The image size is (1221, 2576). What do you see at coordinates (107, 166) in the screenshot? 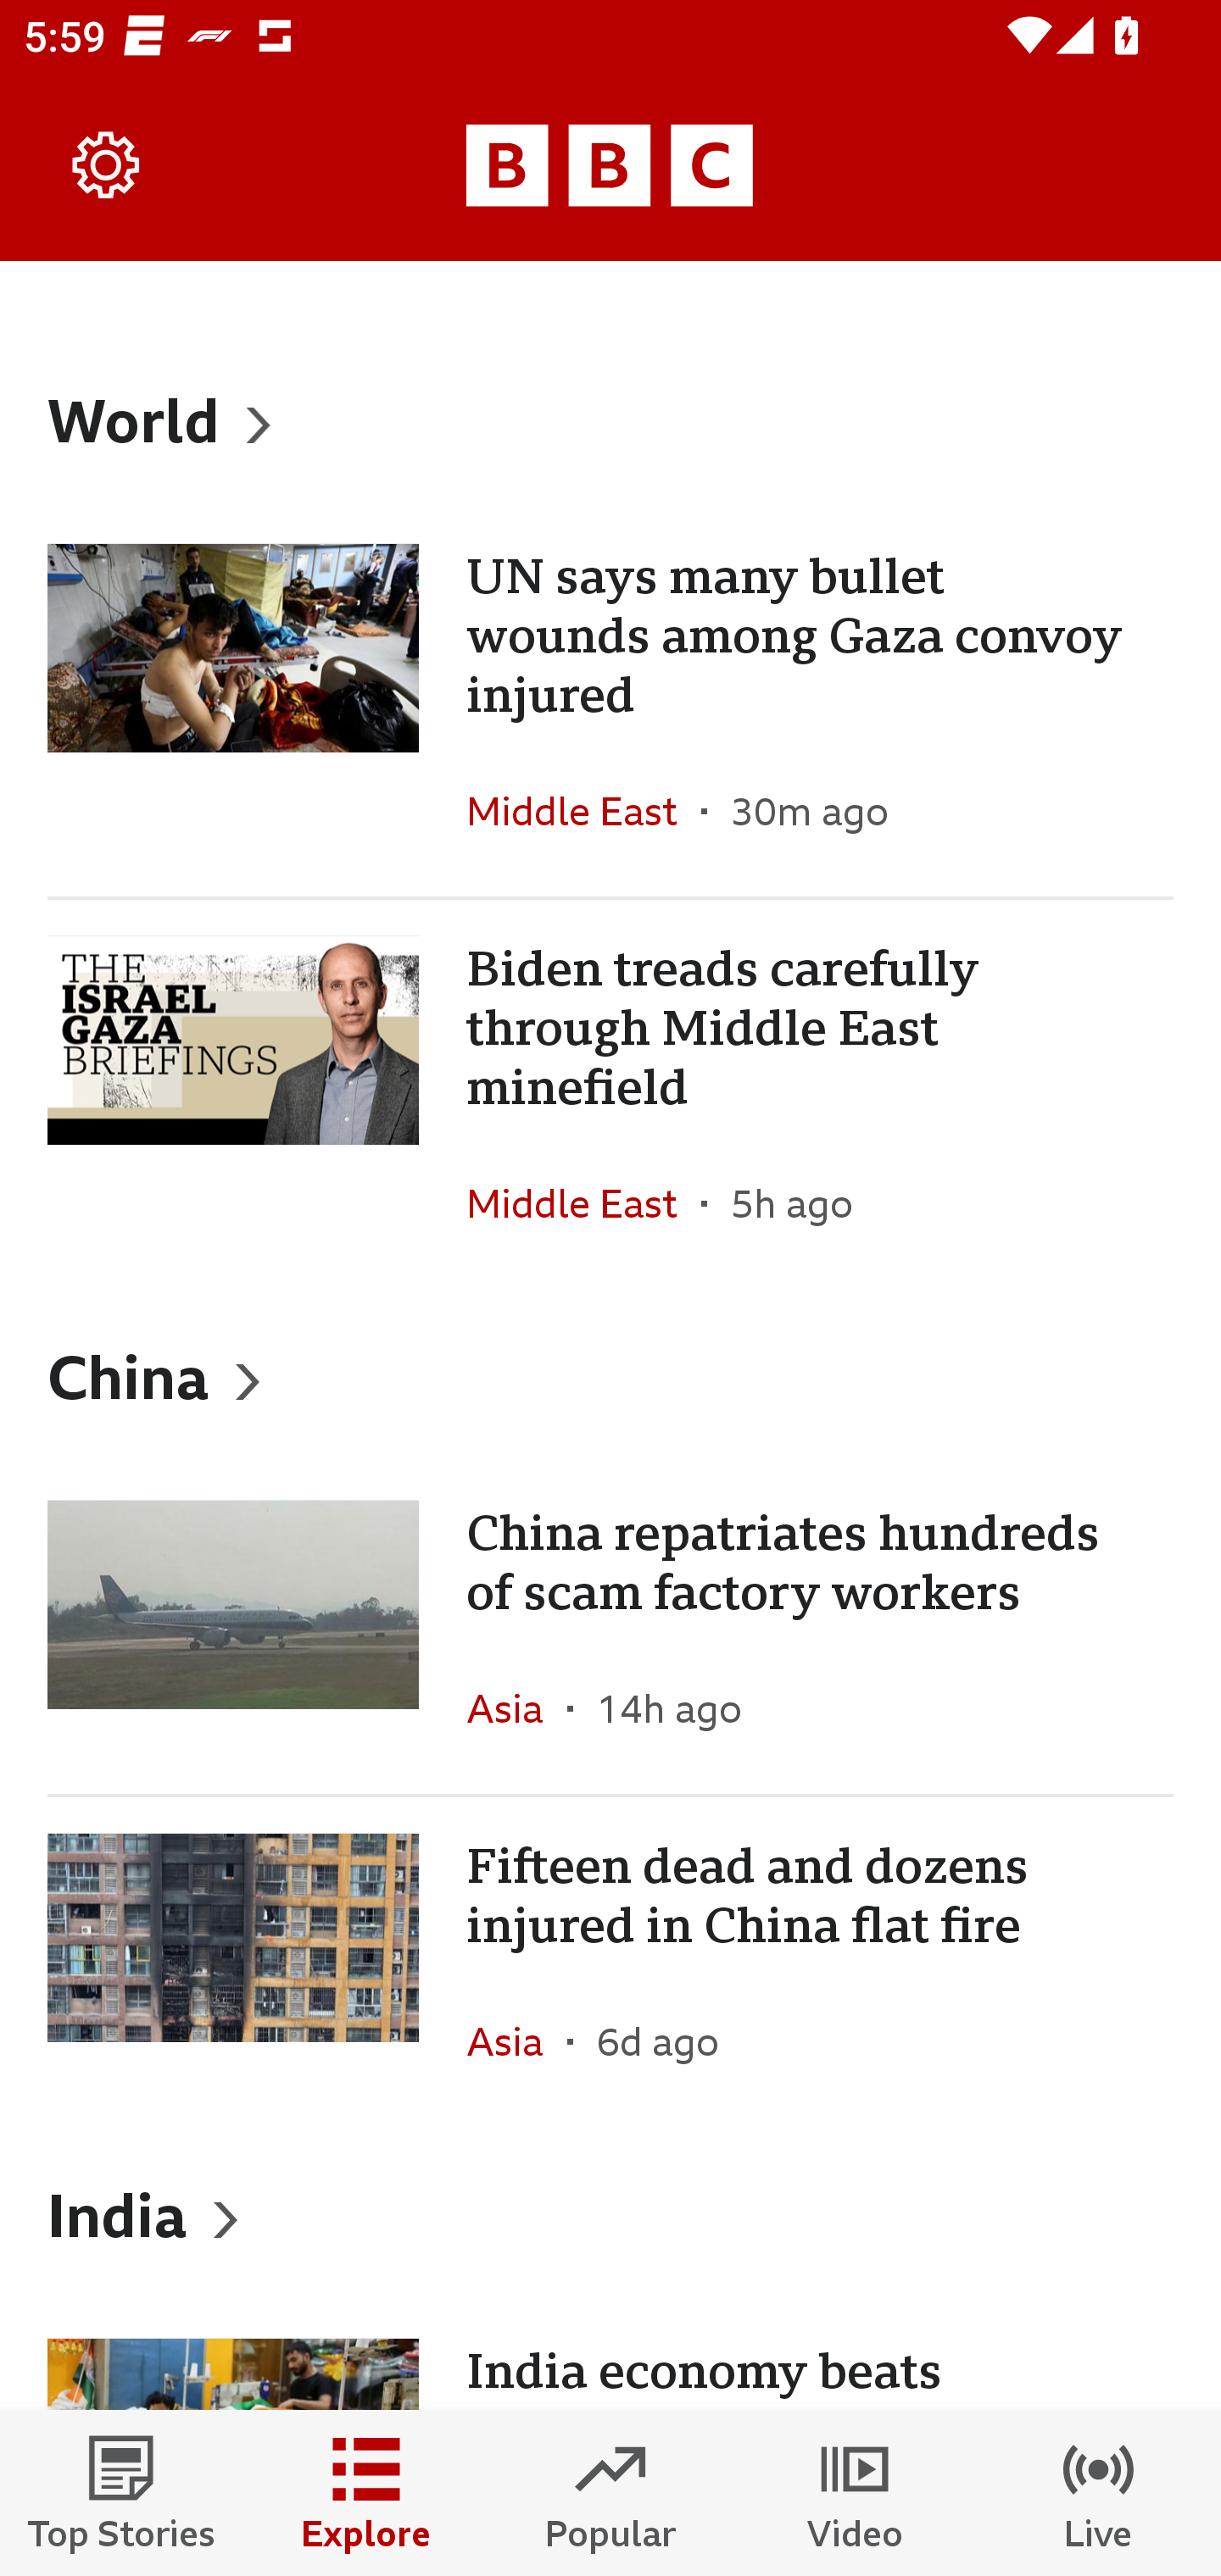
I see `Settings` at bounding box center [107, 166].